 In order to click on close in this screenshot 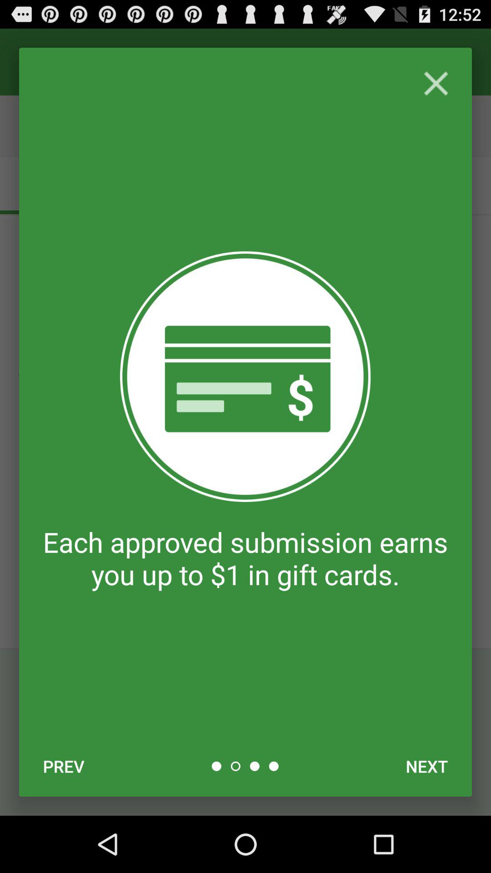, I will do `click(436, 84)`.